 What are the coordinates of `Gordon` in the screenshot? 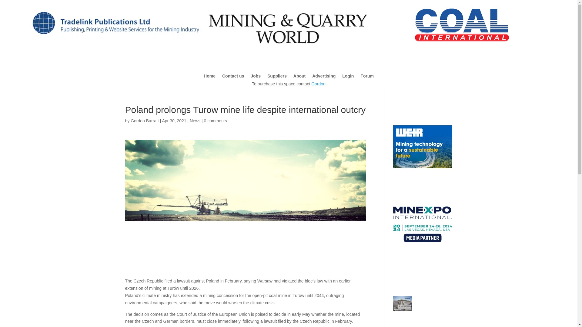 It's located at (318, 84).